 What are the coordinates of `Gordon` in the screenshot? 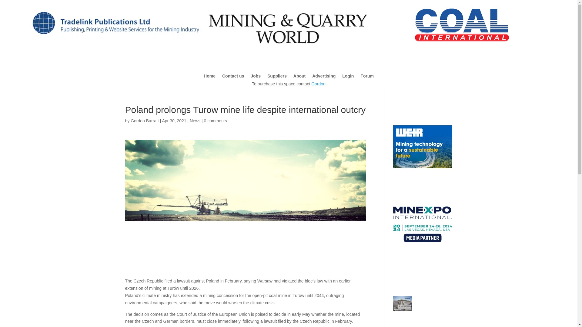 It's located at (318, 84).